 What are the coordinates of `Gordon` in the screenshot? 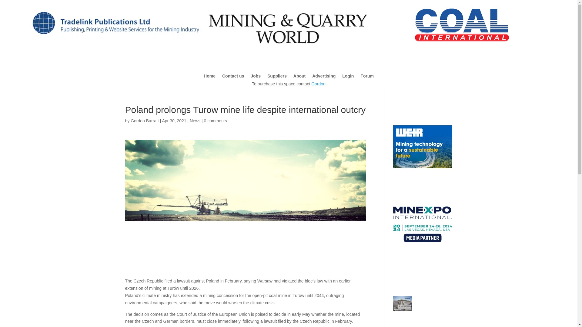 It's located at (318, 84).